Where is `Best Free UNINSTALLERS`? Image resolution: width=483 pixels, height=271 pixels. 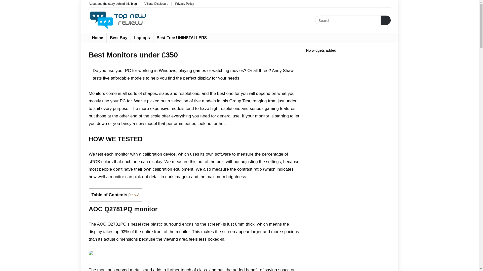 Best Free UNINSTALLERS is located at coordinates (182, 38).